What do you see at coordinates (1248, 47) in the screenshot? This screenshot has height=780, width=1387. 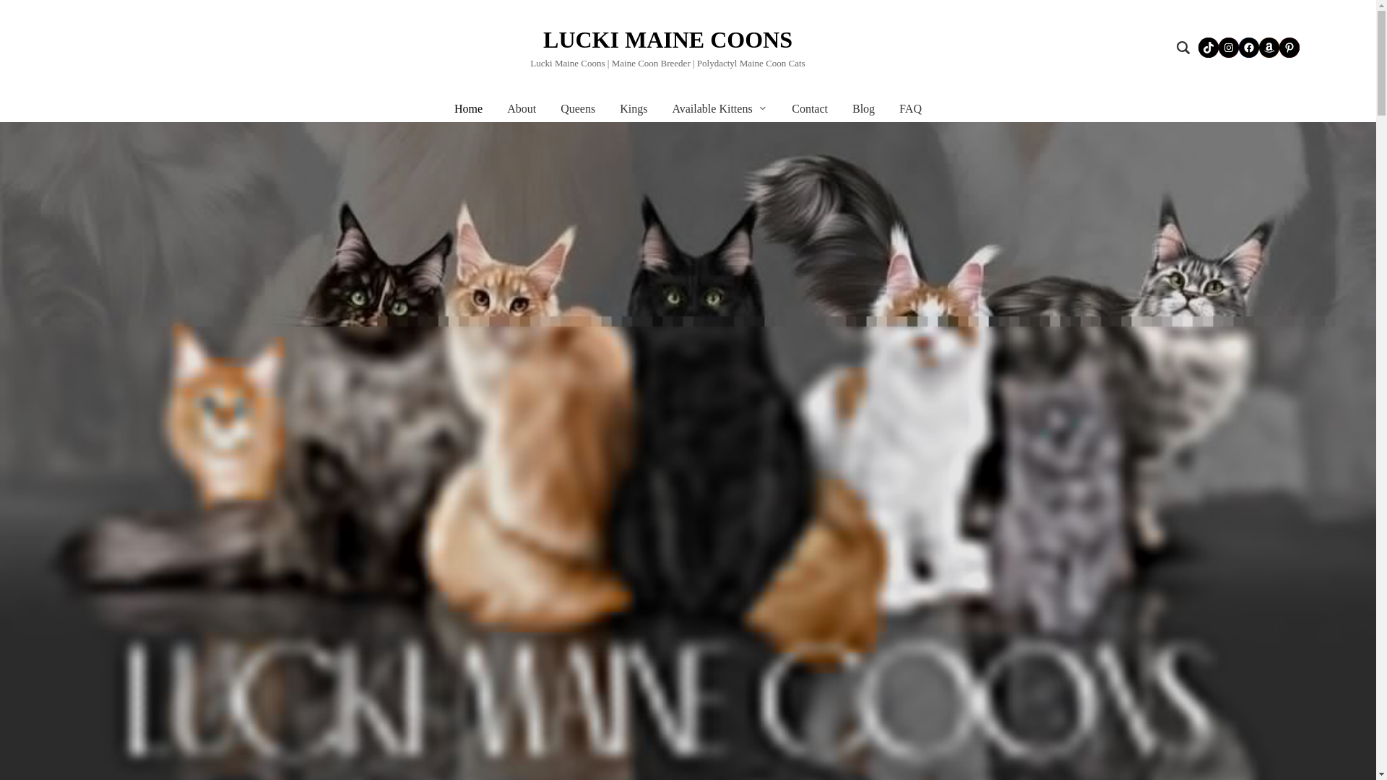 I see `Facebook` at bounding box center [1248, 47].